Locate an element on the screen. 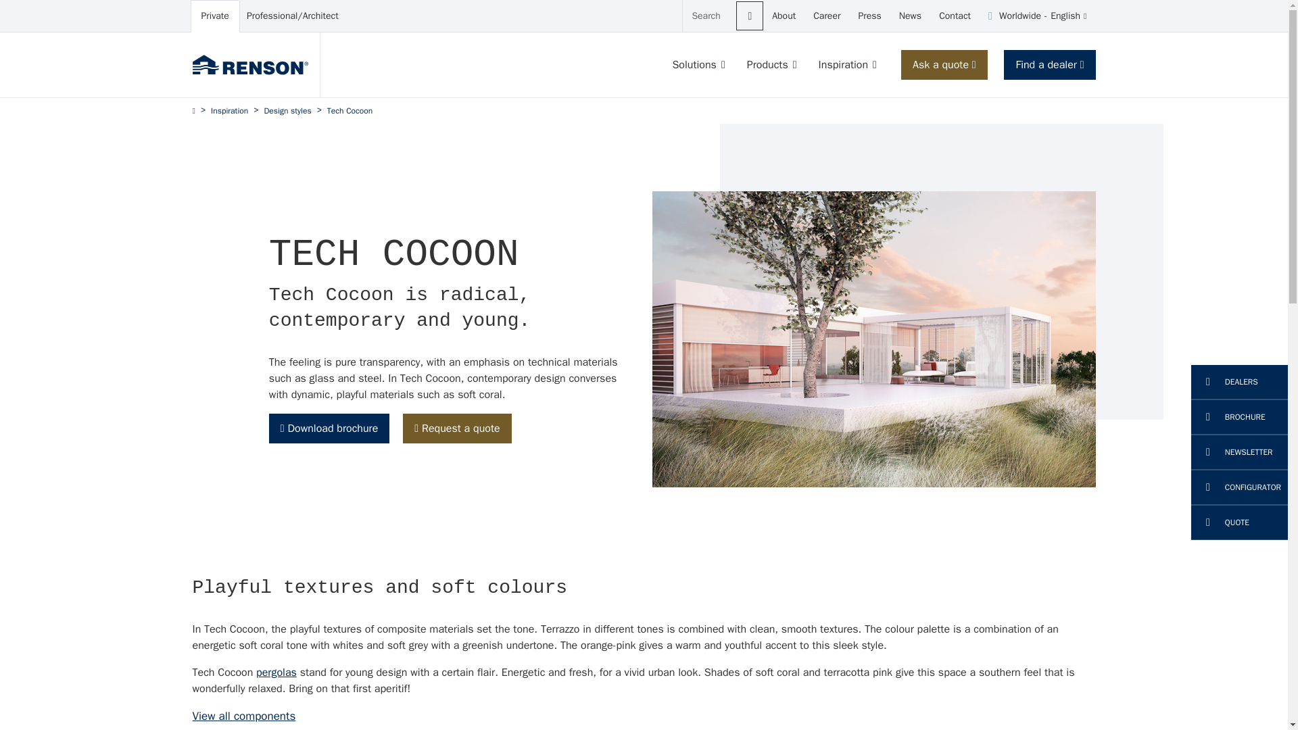 This screenshot has width=1298, height=730. Solutions is located at coordinates (910, 16).